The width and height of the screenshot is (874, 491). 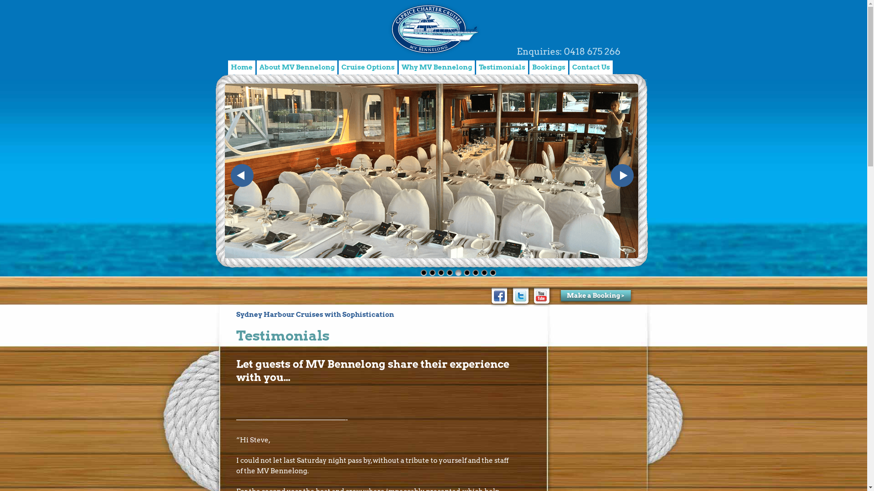 I want to click on Testimonials, so click(x=502, y=67).